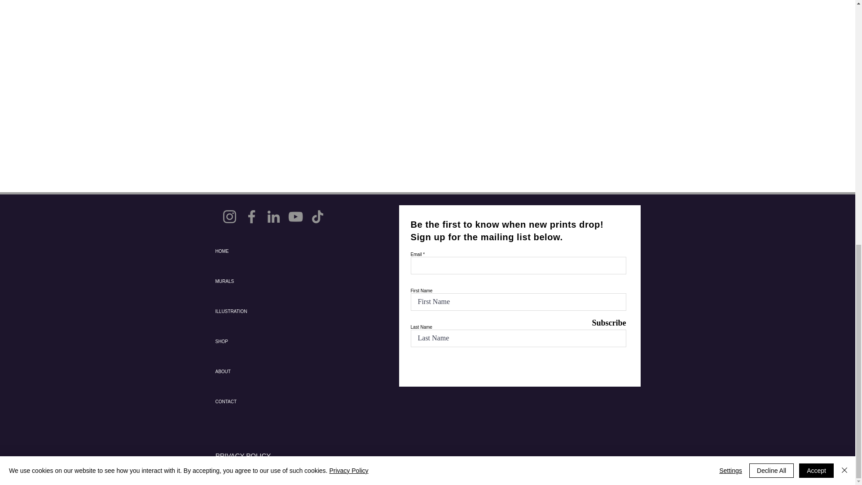  Describe the element at coordinates (247, 281) in the screenshot. I see `MURALS` at that location.